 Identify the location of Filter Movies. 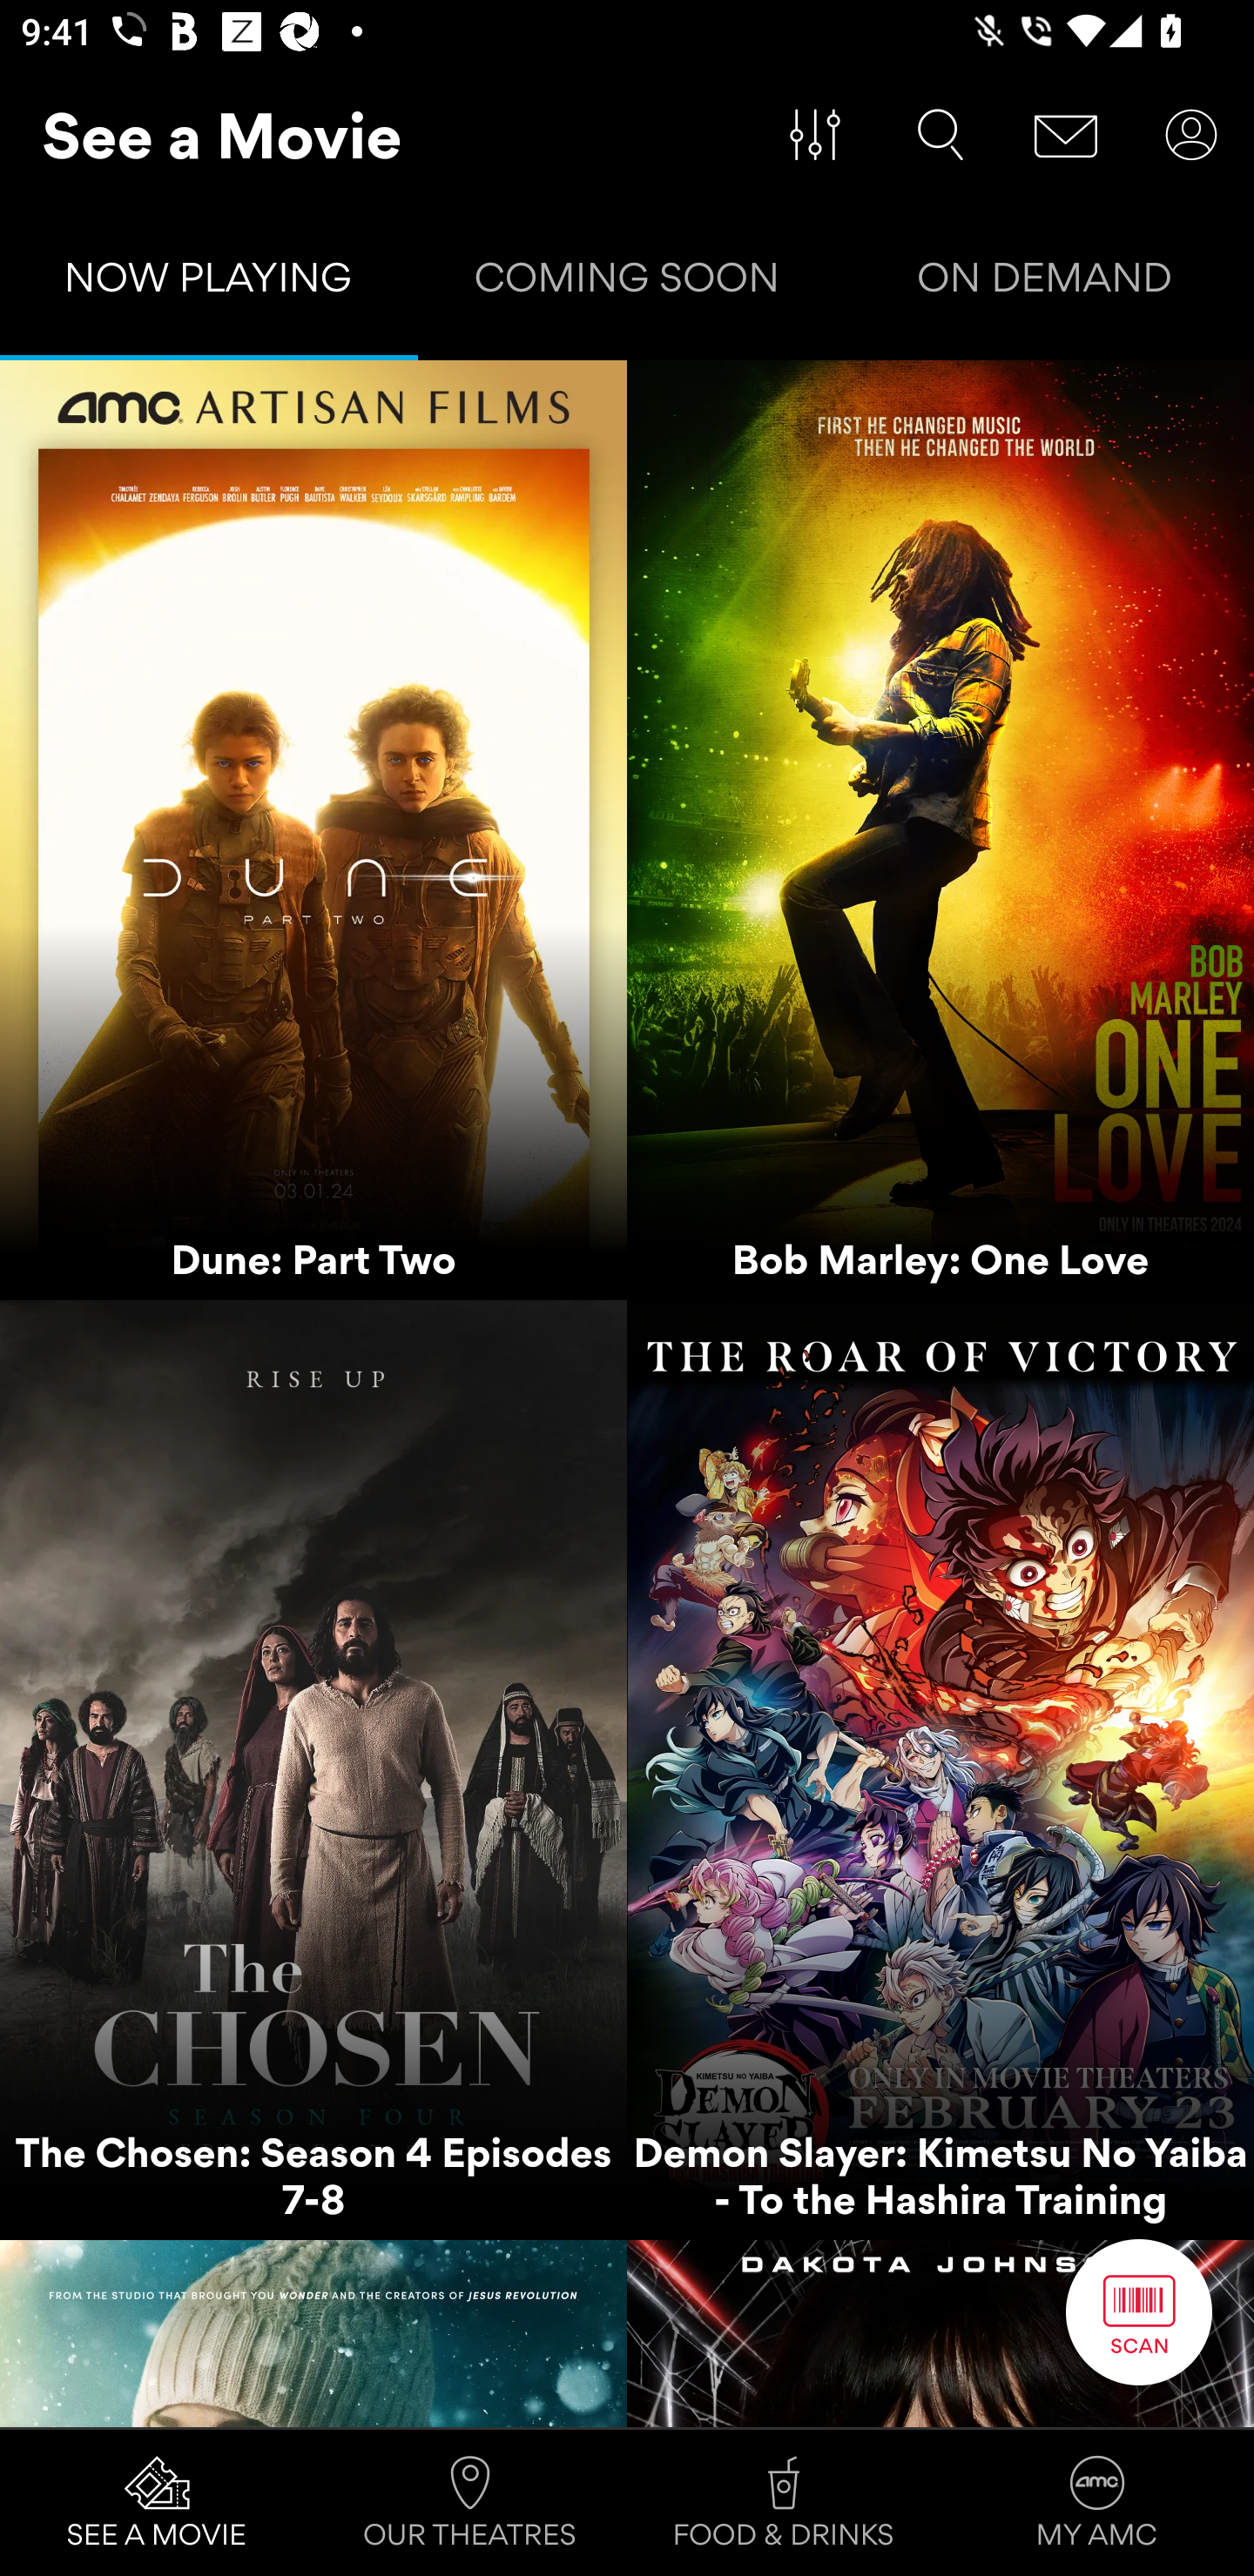
(815, 135).